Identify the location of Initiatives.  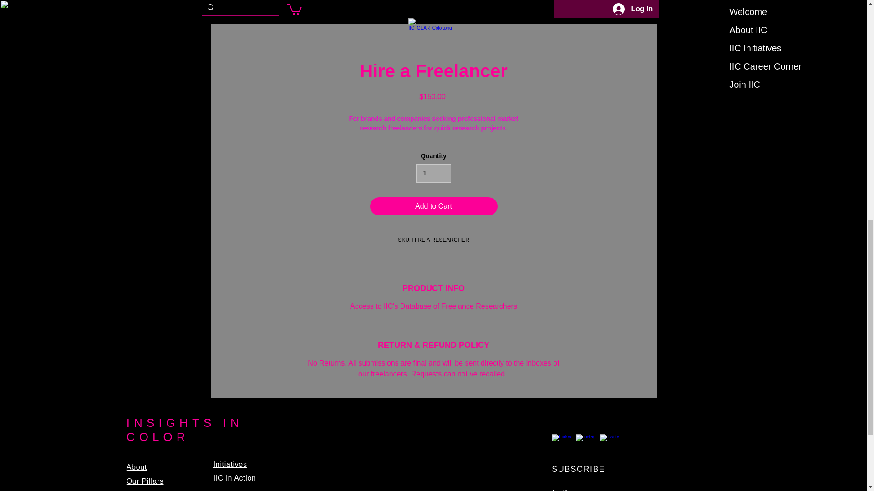
(230, 465).